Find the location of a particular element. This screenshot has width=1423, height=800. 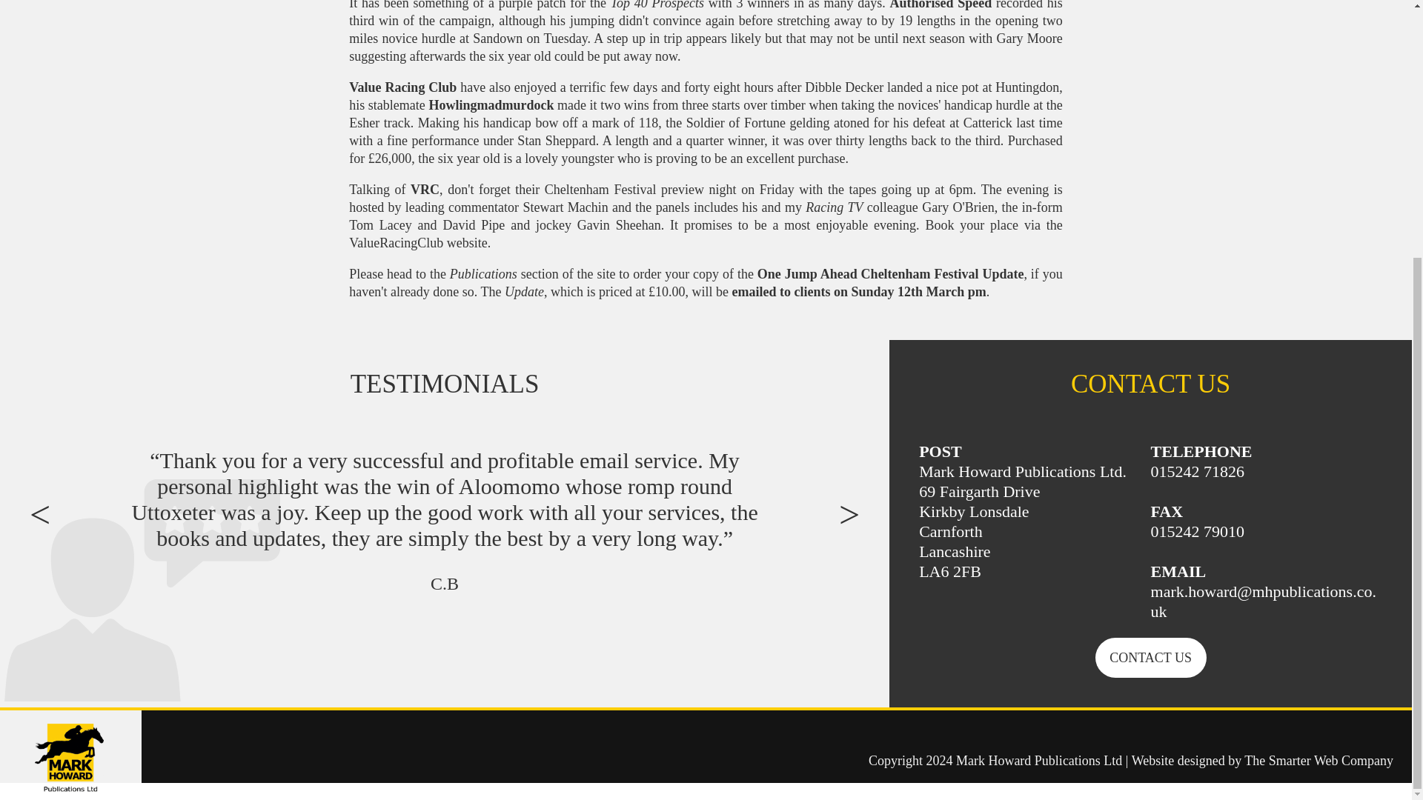

The Smarter Web Company - Web Design is located at coordinates (1318, 760).